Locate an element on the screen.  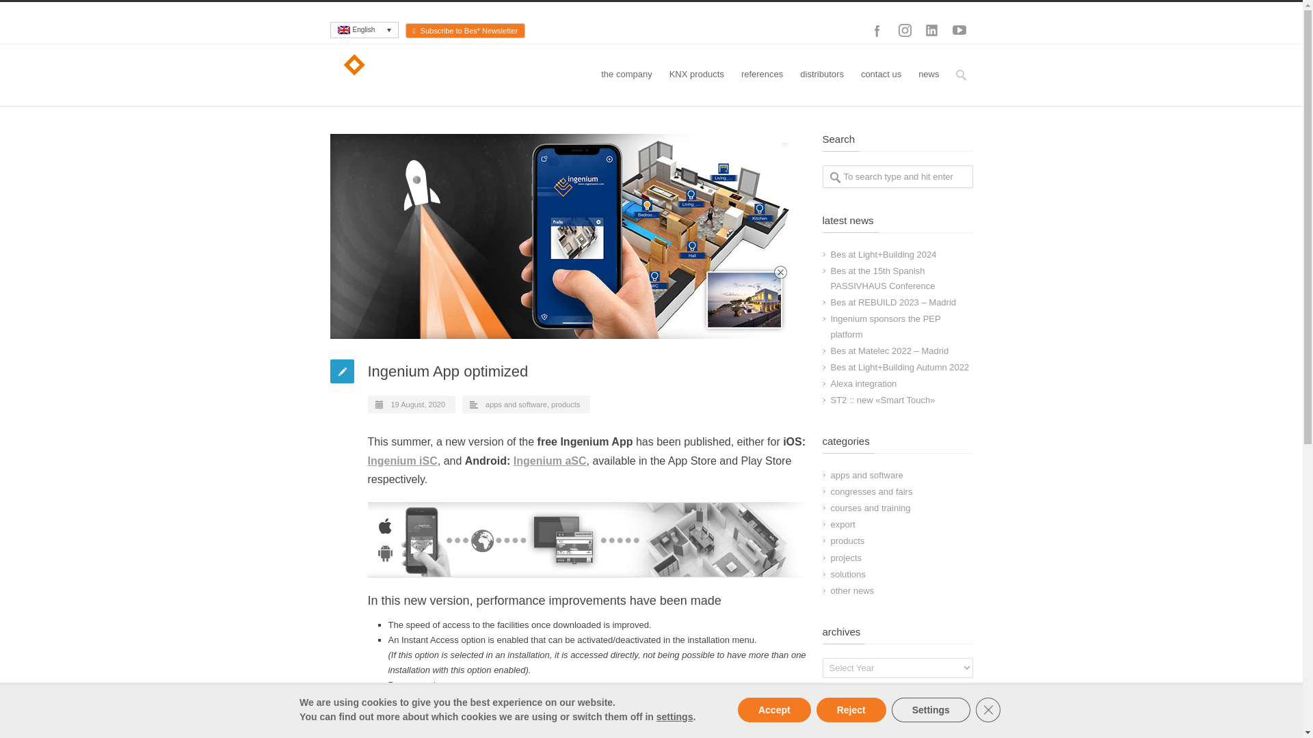
LinkedIn is located at coordinates (931, 30).